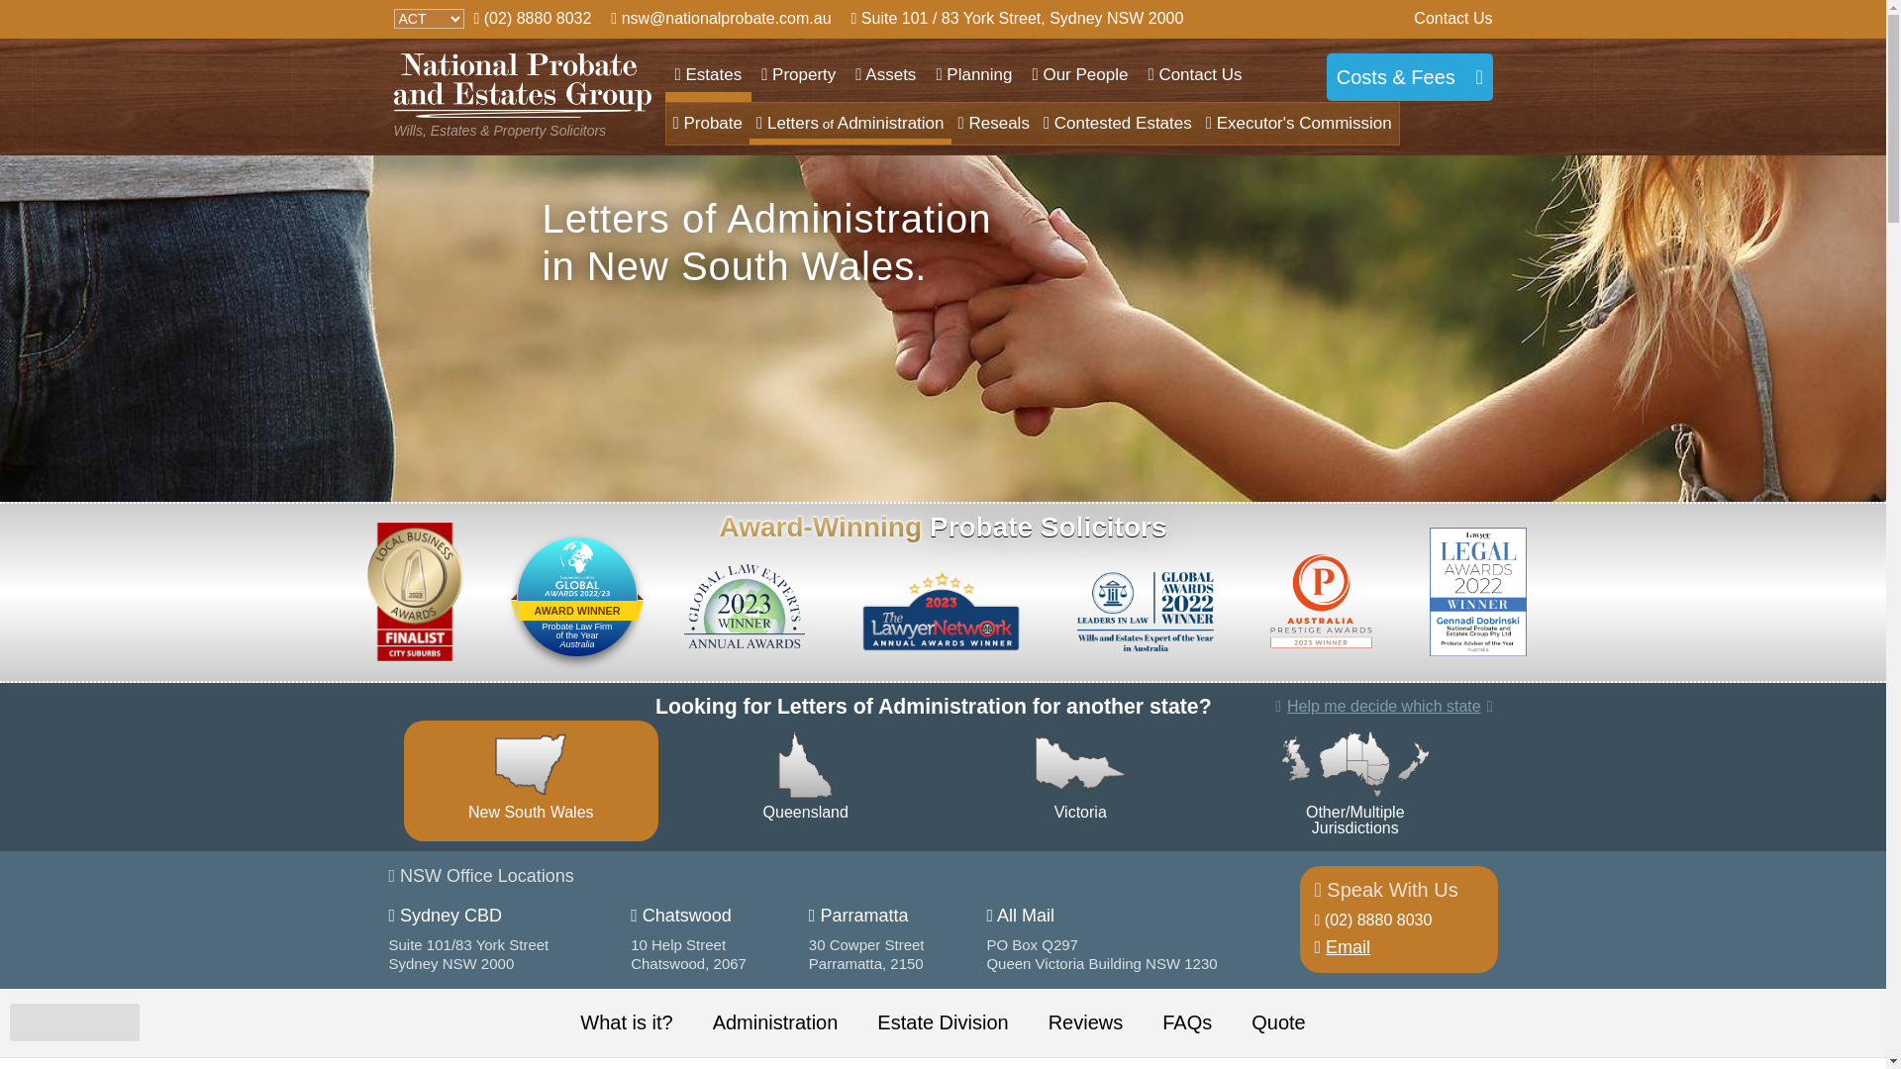  What do you see at coordinates (1080, 781) in the screenshot?
I see `Victoria` at bounding box center [1080, 781].